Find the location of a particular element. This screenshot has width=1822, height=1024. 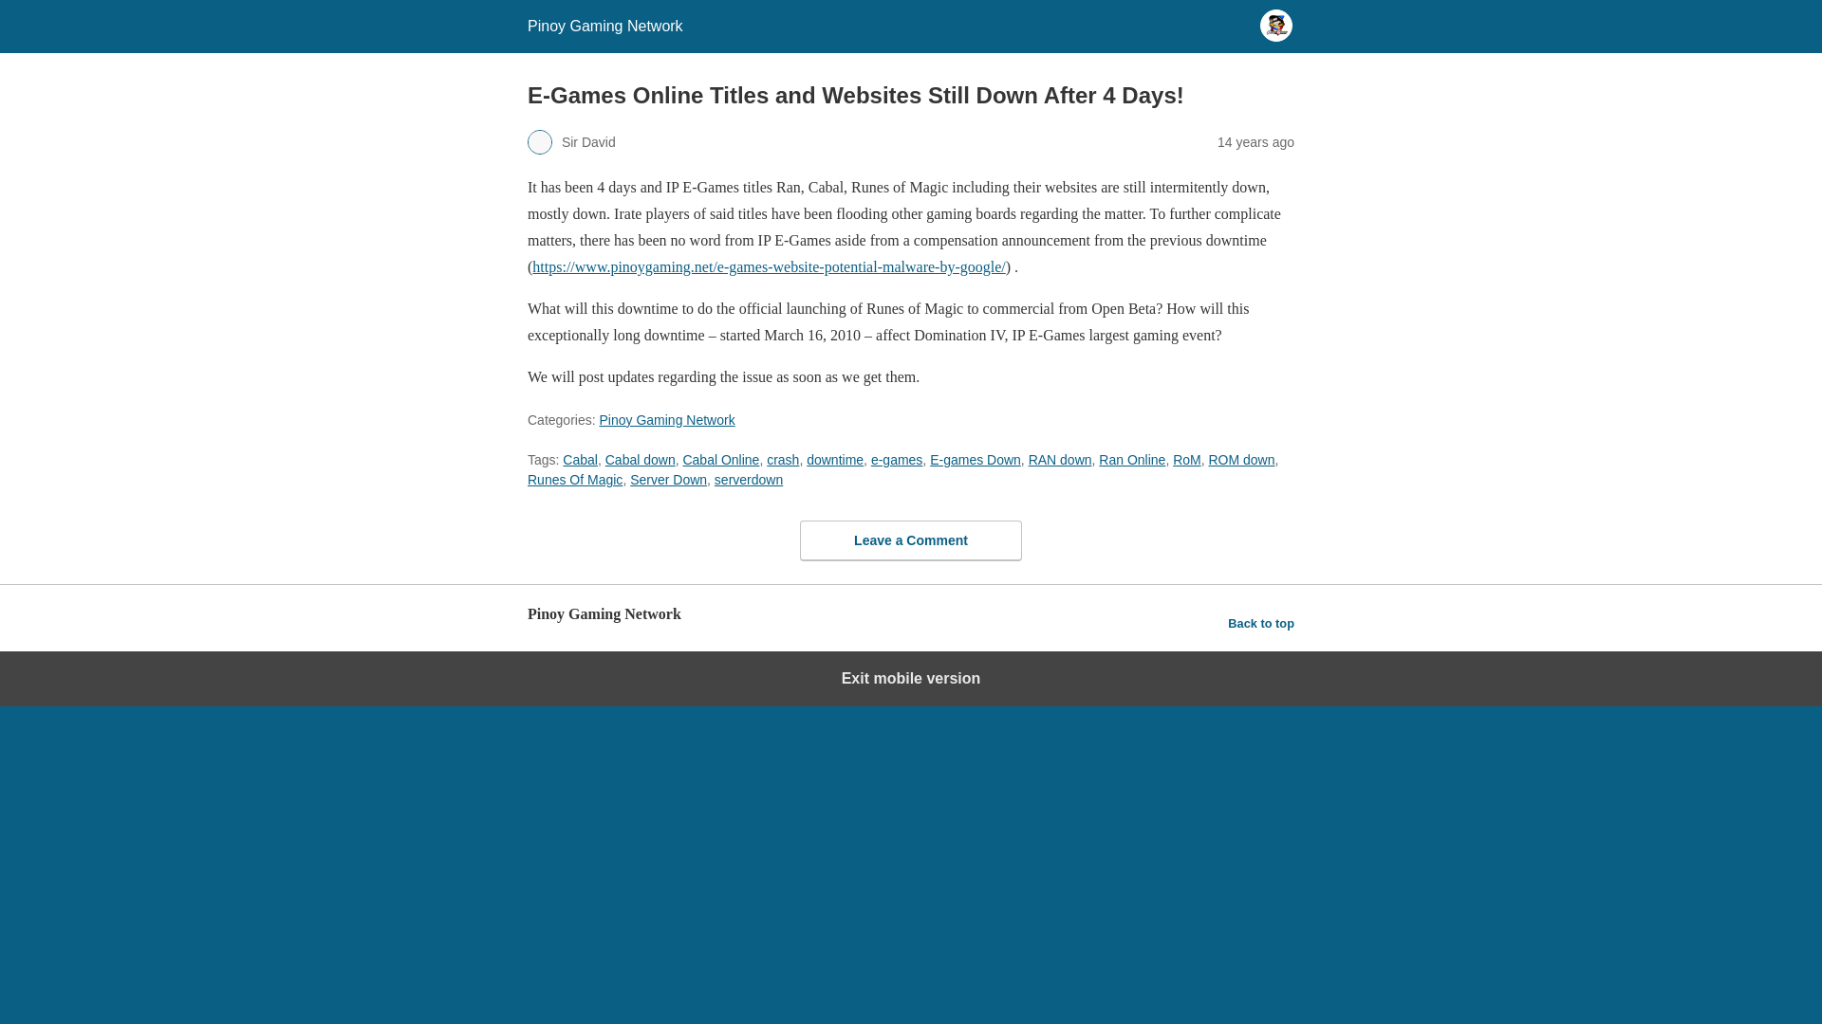

e-games is located at coordinates (896, 459).